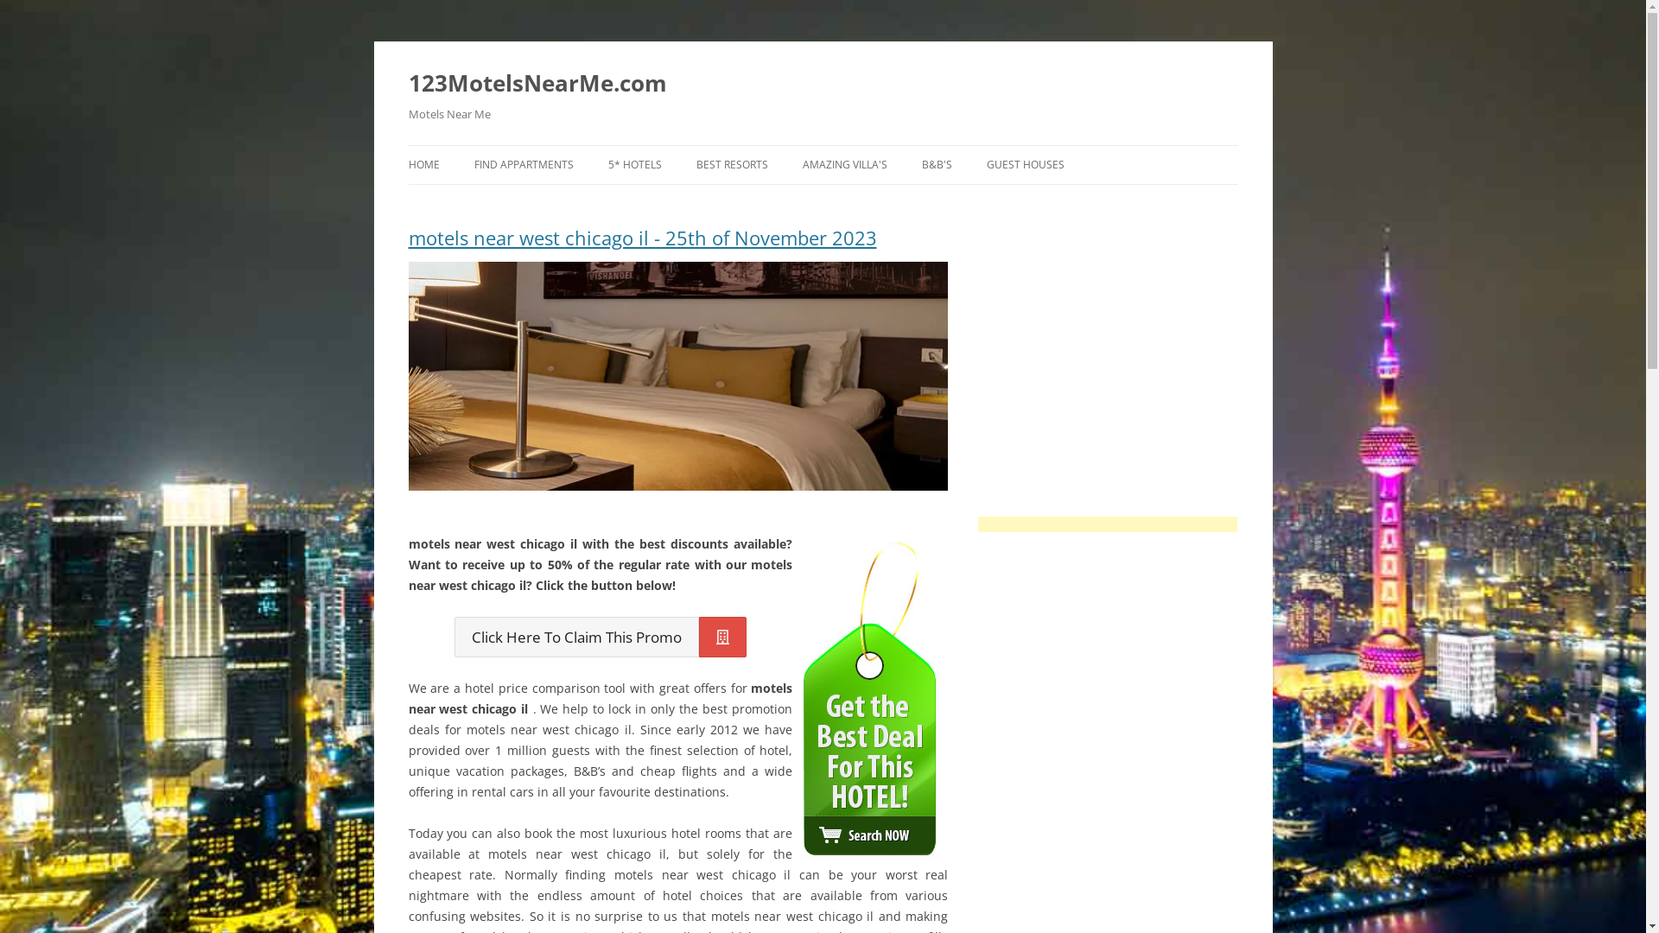 The image size is (1659, 933). I want to click on Click Here To Claim This Promo, so click(601, 638).